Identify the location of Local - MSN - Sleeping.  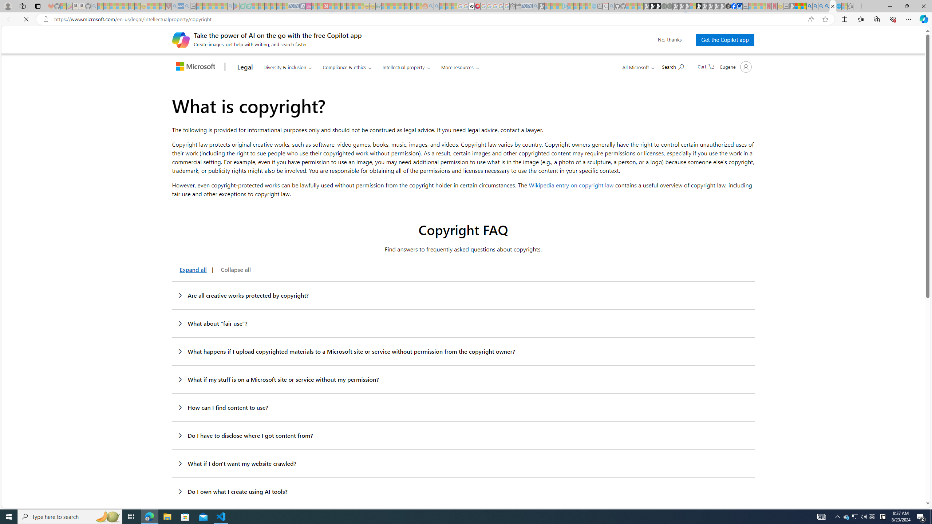
(162, 6).